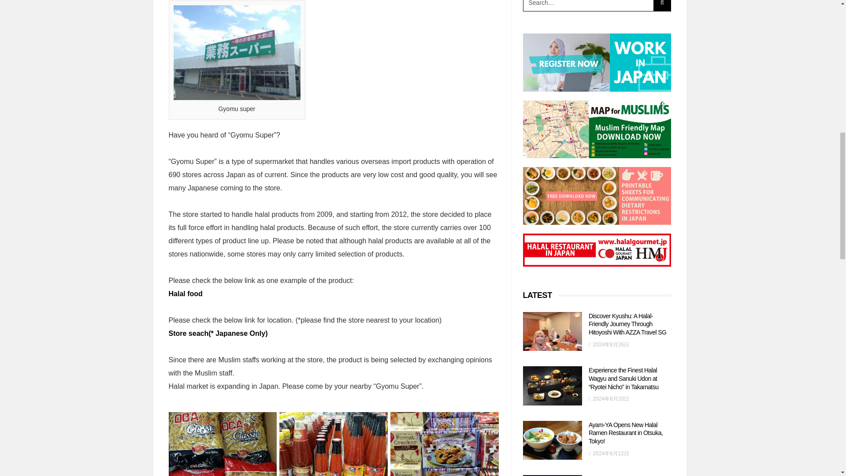 The height and width of the screenshot is (476, 846). Describe the element at coordinates (333, 444) in the screenshot. I see `Seasoning` at that location.